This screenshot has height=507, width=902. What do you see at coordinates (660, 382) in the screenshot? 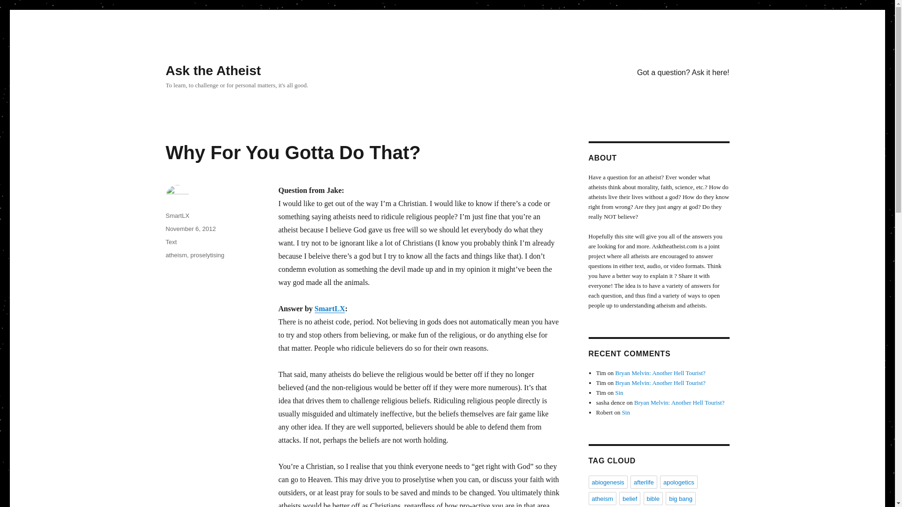
I see `Bryan Melvin: Another Hell Tourist?` at bounding box center [660, 382].